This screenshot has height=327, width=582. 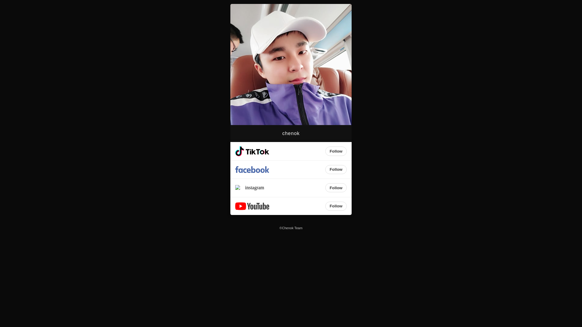 What do you see at coordinates (336, 170) in the screenshot?
I see `Follow` at bounding box center [336, 170].